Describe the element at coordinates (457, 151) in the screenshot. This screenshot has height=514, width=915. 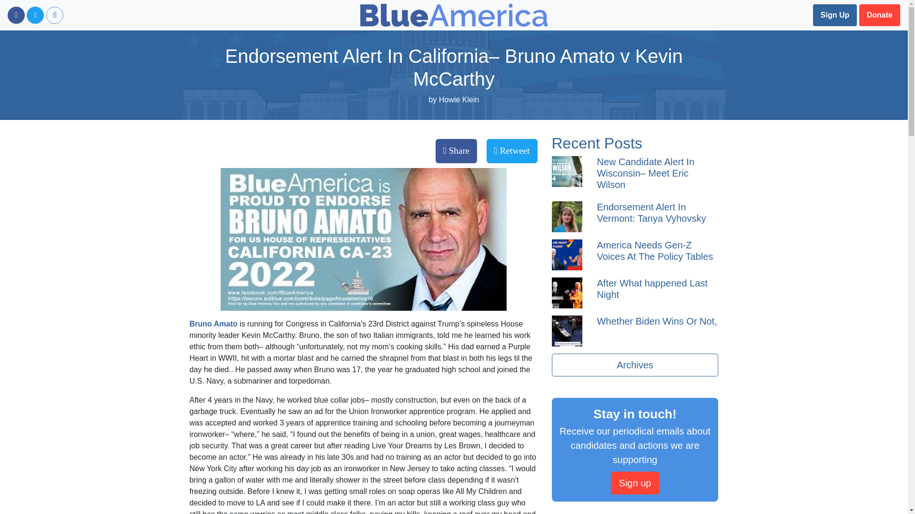
I see `Share` at that location.